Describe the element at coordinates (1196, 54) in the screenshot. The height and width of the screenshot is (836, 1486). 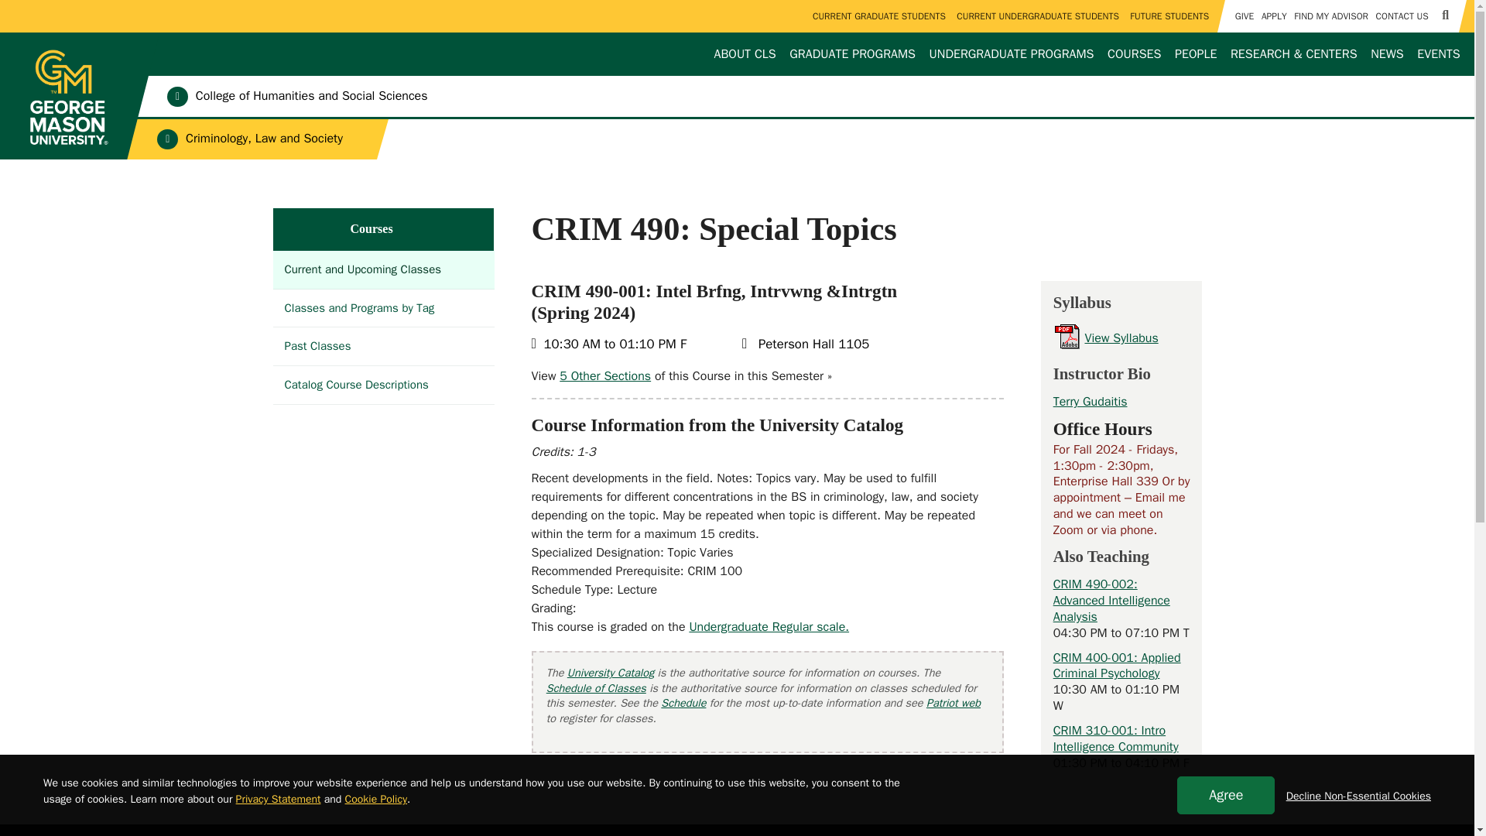
I see `PEOPLE` at that location.